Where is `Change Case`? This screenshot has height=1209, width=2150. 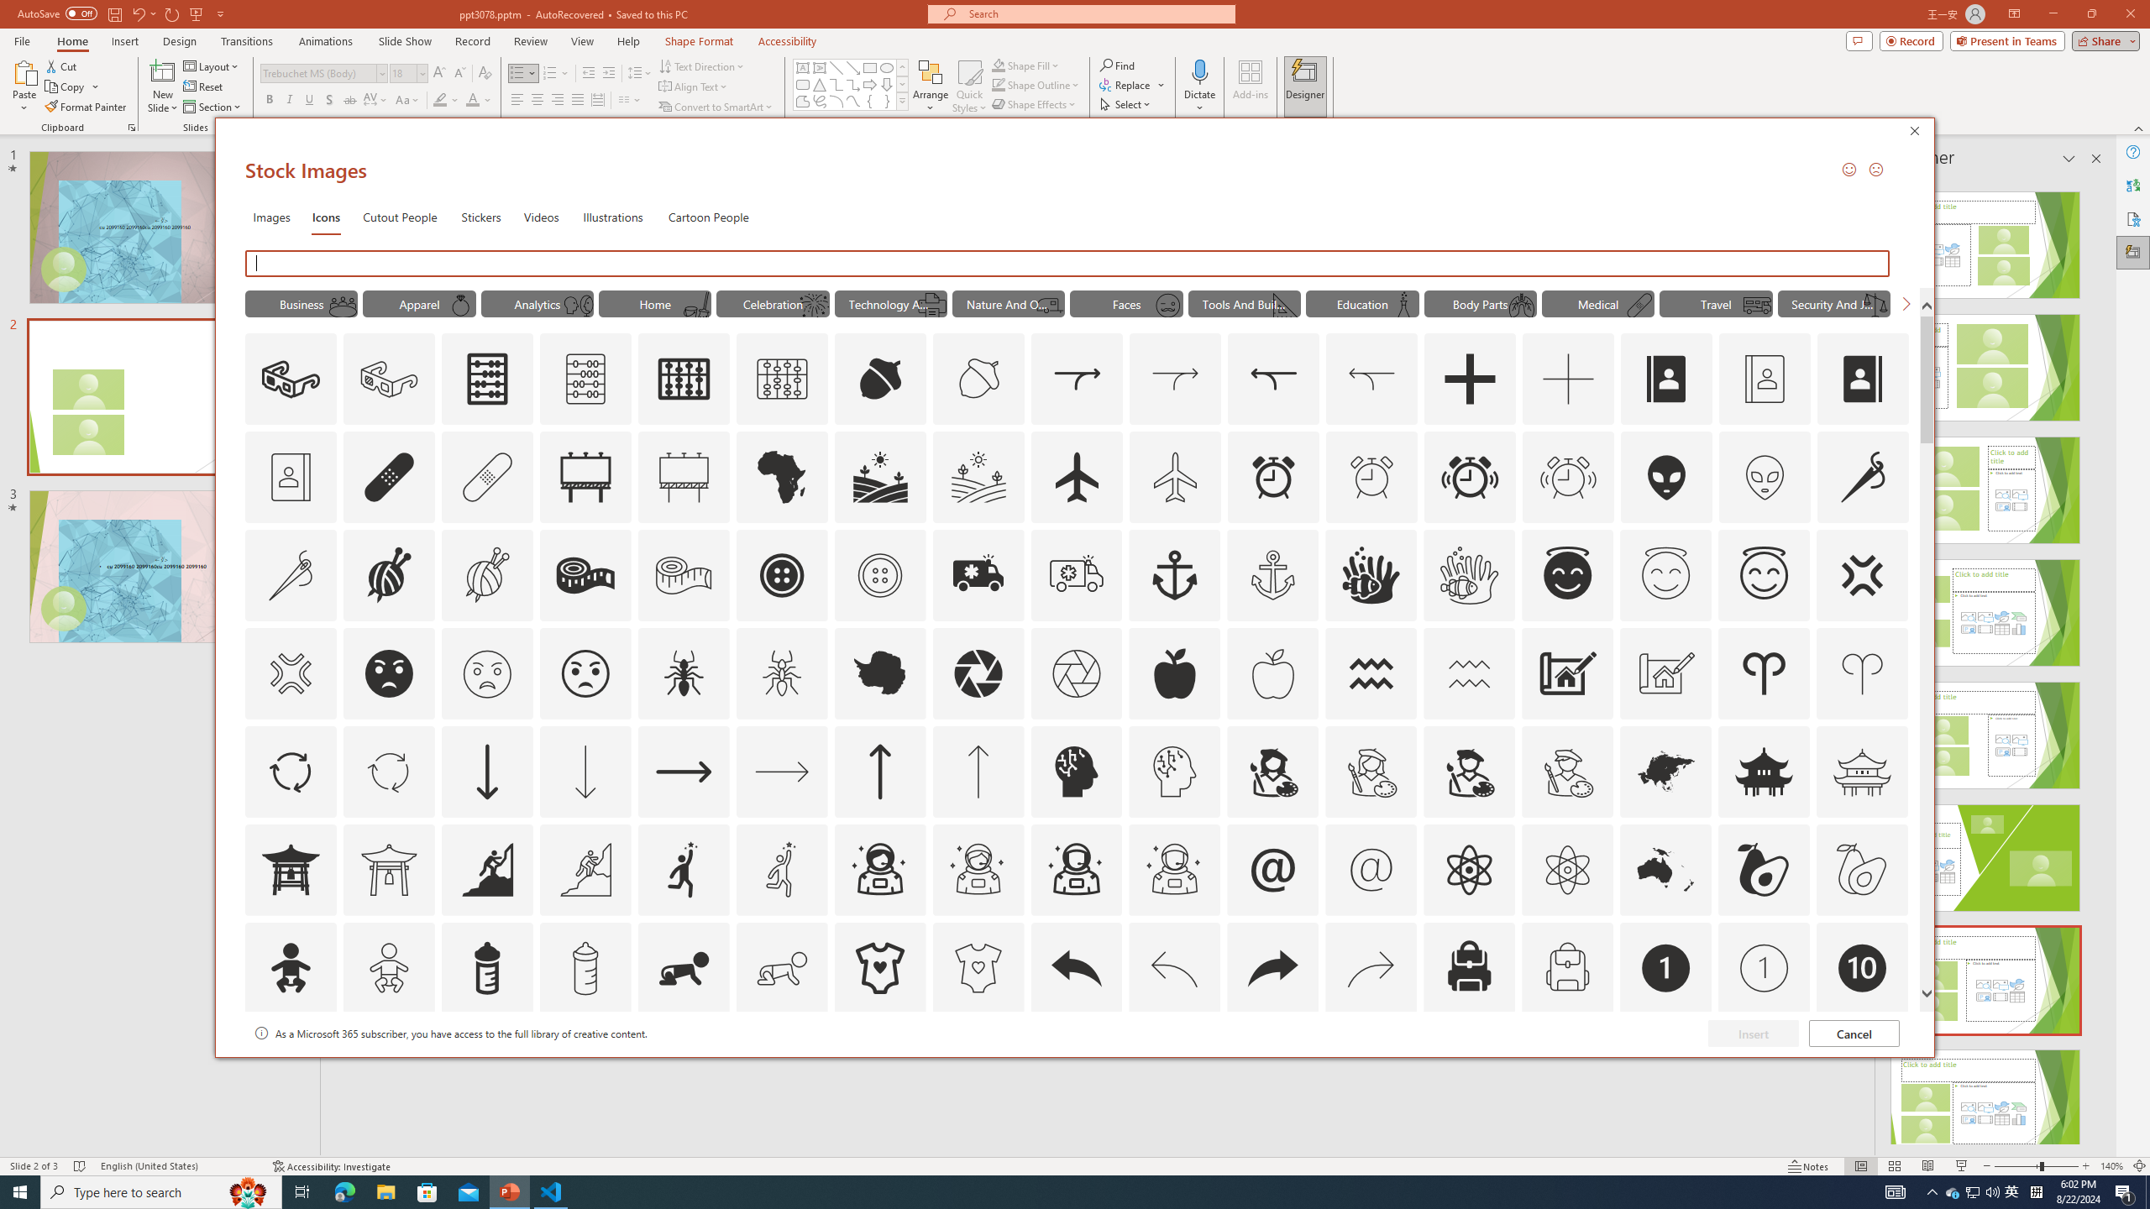 Change Case is located at coordinates (408, 101).